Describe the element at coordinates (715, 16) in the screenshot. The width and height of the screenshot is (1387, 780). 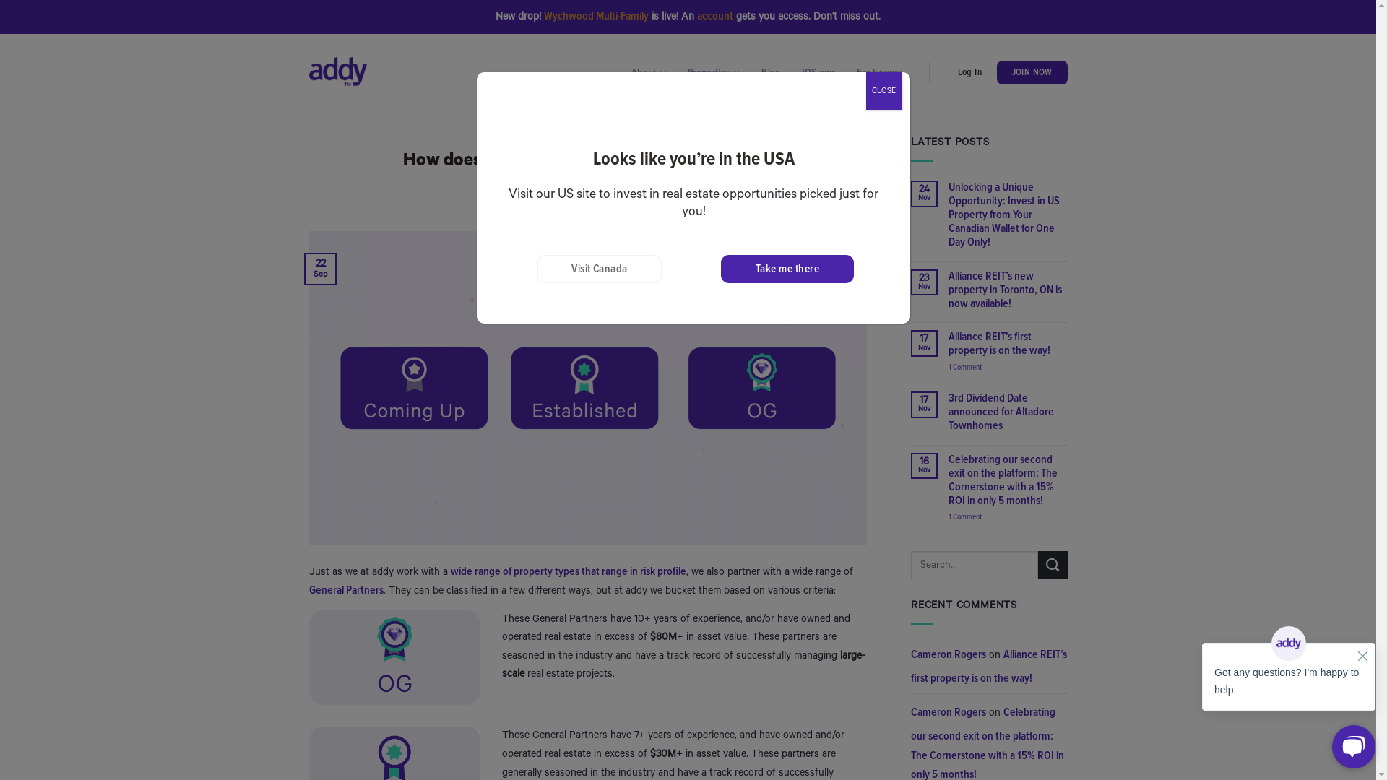
I see `account` at that location.